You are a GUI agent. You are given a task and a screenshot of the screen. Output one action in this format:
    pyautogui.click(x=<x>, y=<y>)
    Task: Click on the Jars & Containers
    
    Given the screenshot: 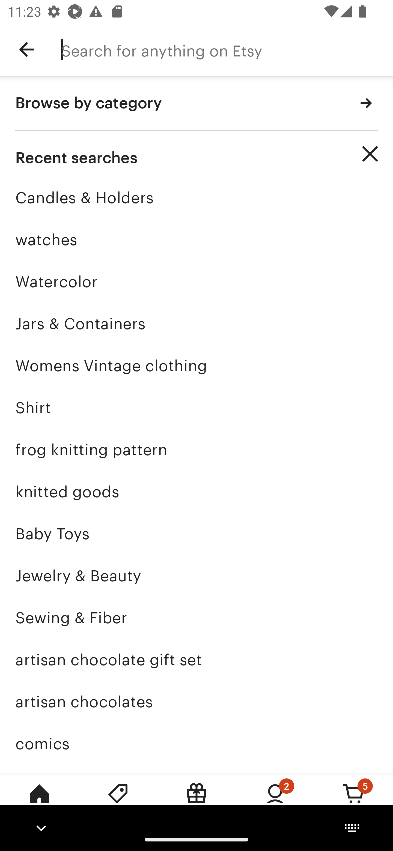 What is the action you would take?
    pyautogui.click(x=196, y=323)
    